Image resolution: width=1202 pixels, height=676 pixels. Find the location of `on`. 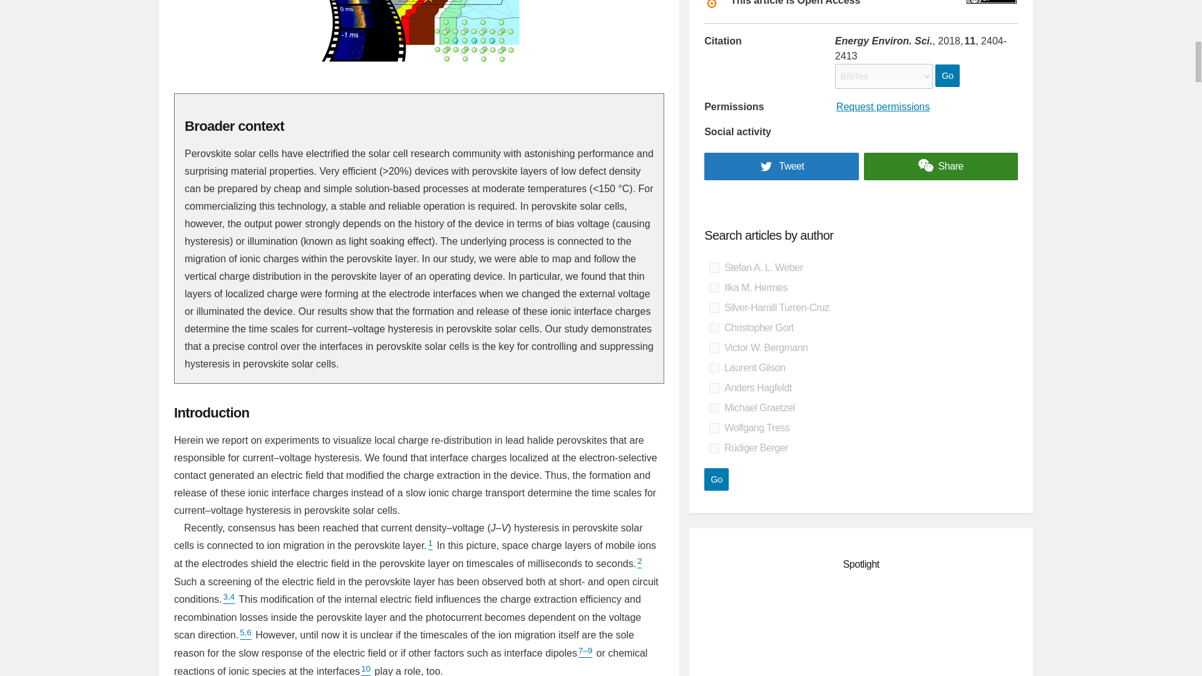

on is located at coordinates (714, 308).